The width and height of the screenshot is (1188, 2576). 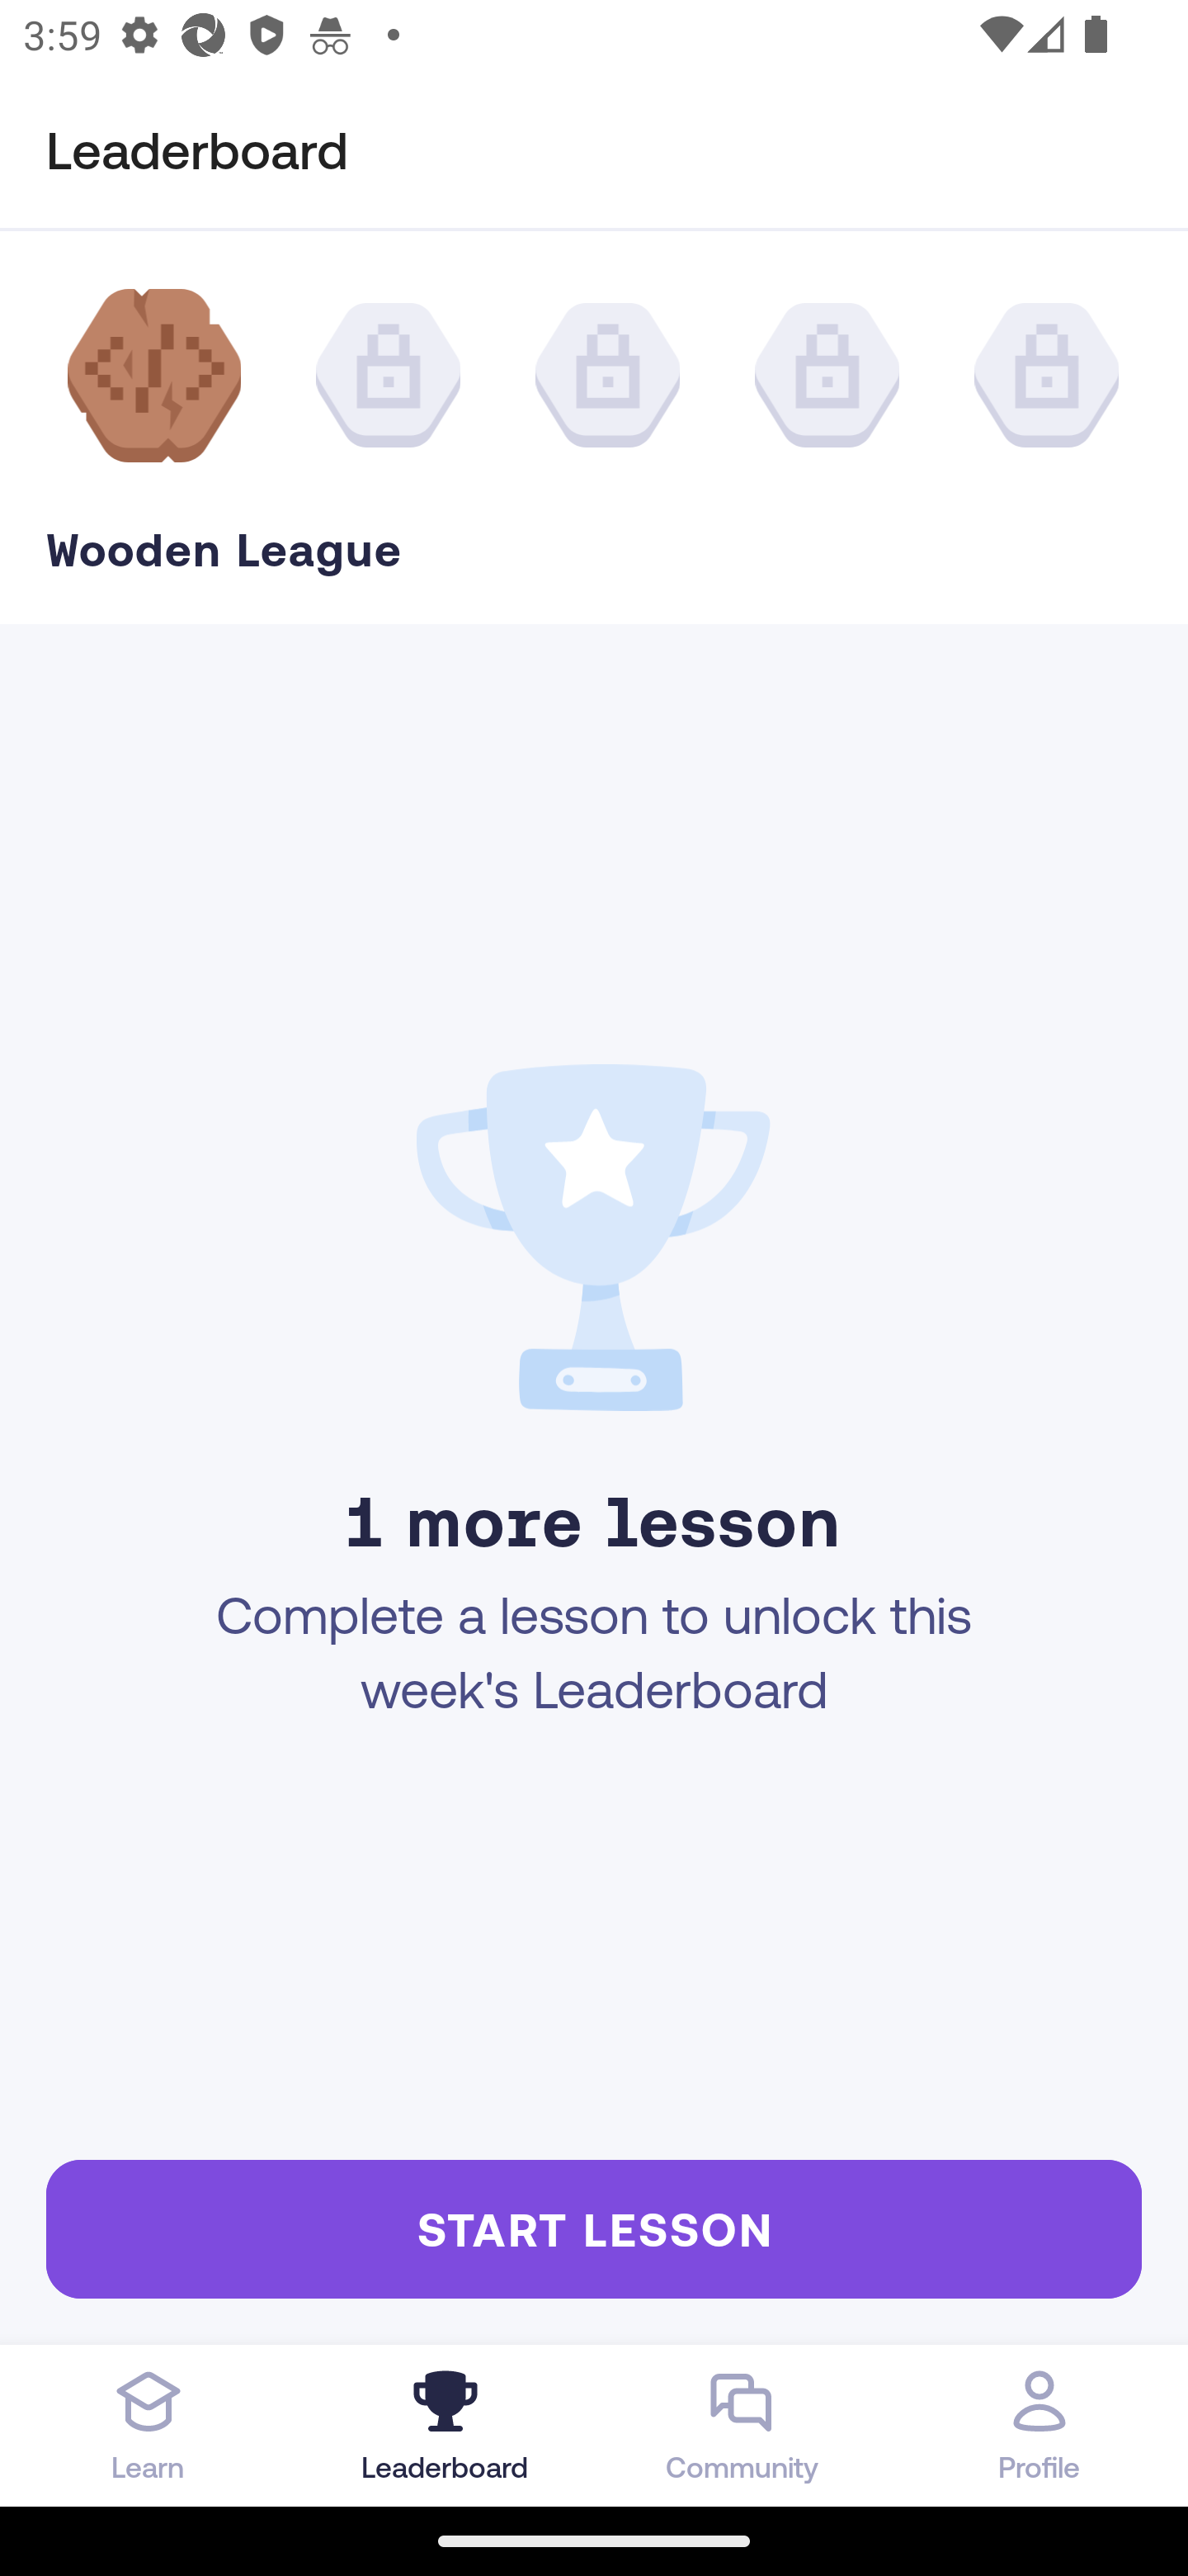 What do you see at coordinates (742, 2425) in the screenshot?
I see `Community` at bounding box center [742, 2425].